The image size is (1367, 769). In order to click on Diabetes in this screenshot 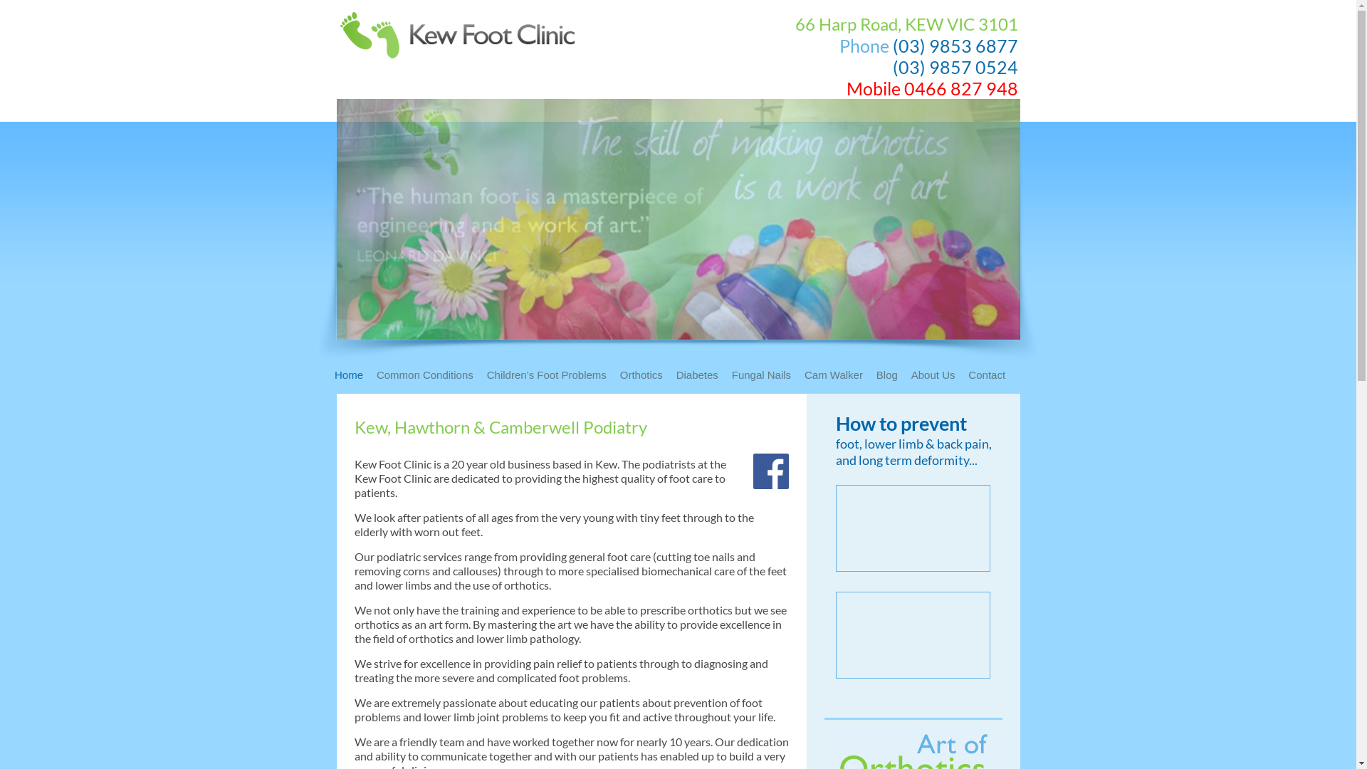, I will do `click(703, 379)`.